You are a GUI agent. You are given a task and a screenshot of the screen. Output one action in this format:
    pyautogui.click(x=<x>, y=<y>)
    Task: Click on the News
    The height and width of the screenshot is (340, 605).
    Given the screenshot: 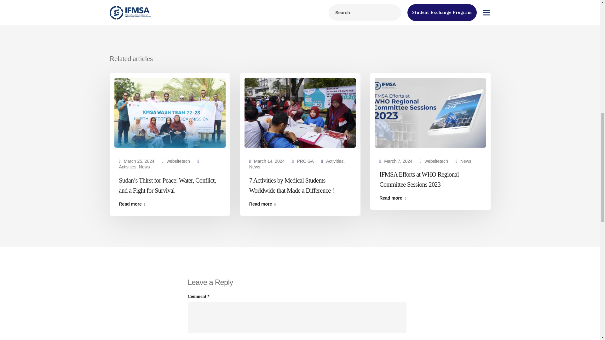 What is the action you would take?
    pyautogui.click(x=255, y=167)
    